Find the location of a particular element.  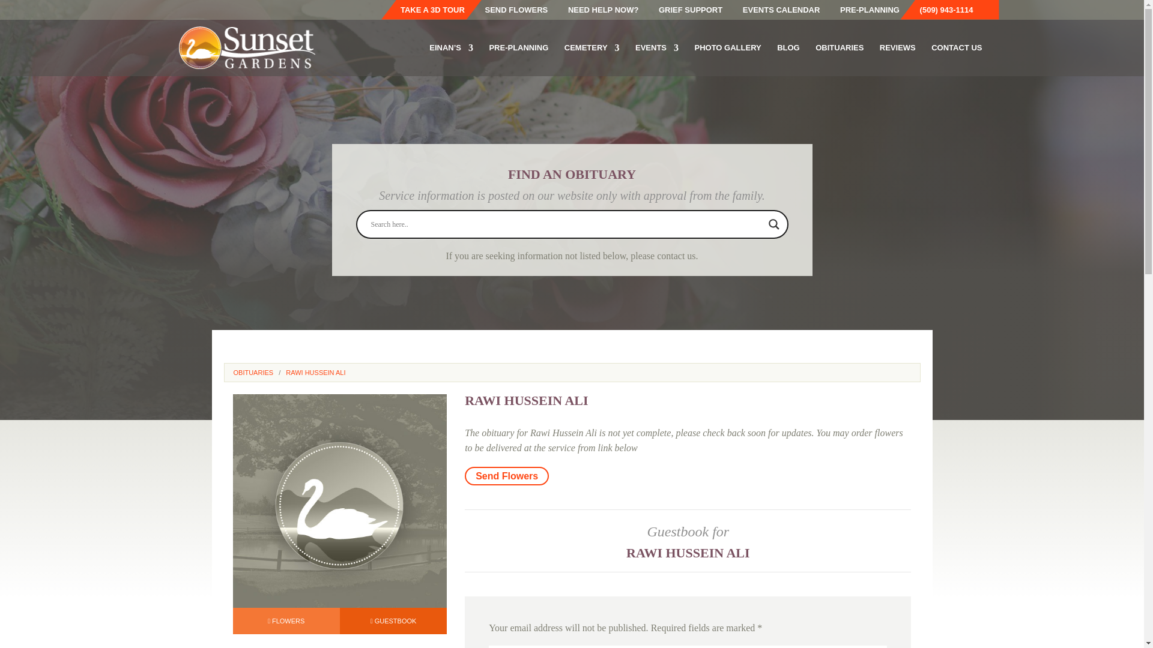

PRE-PLANNING is located at coordinates (519, 59).